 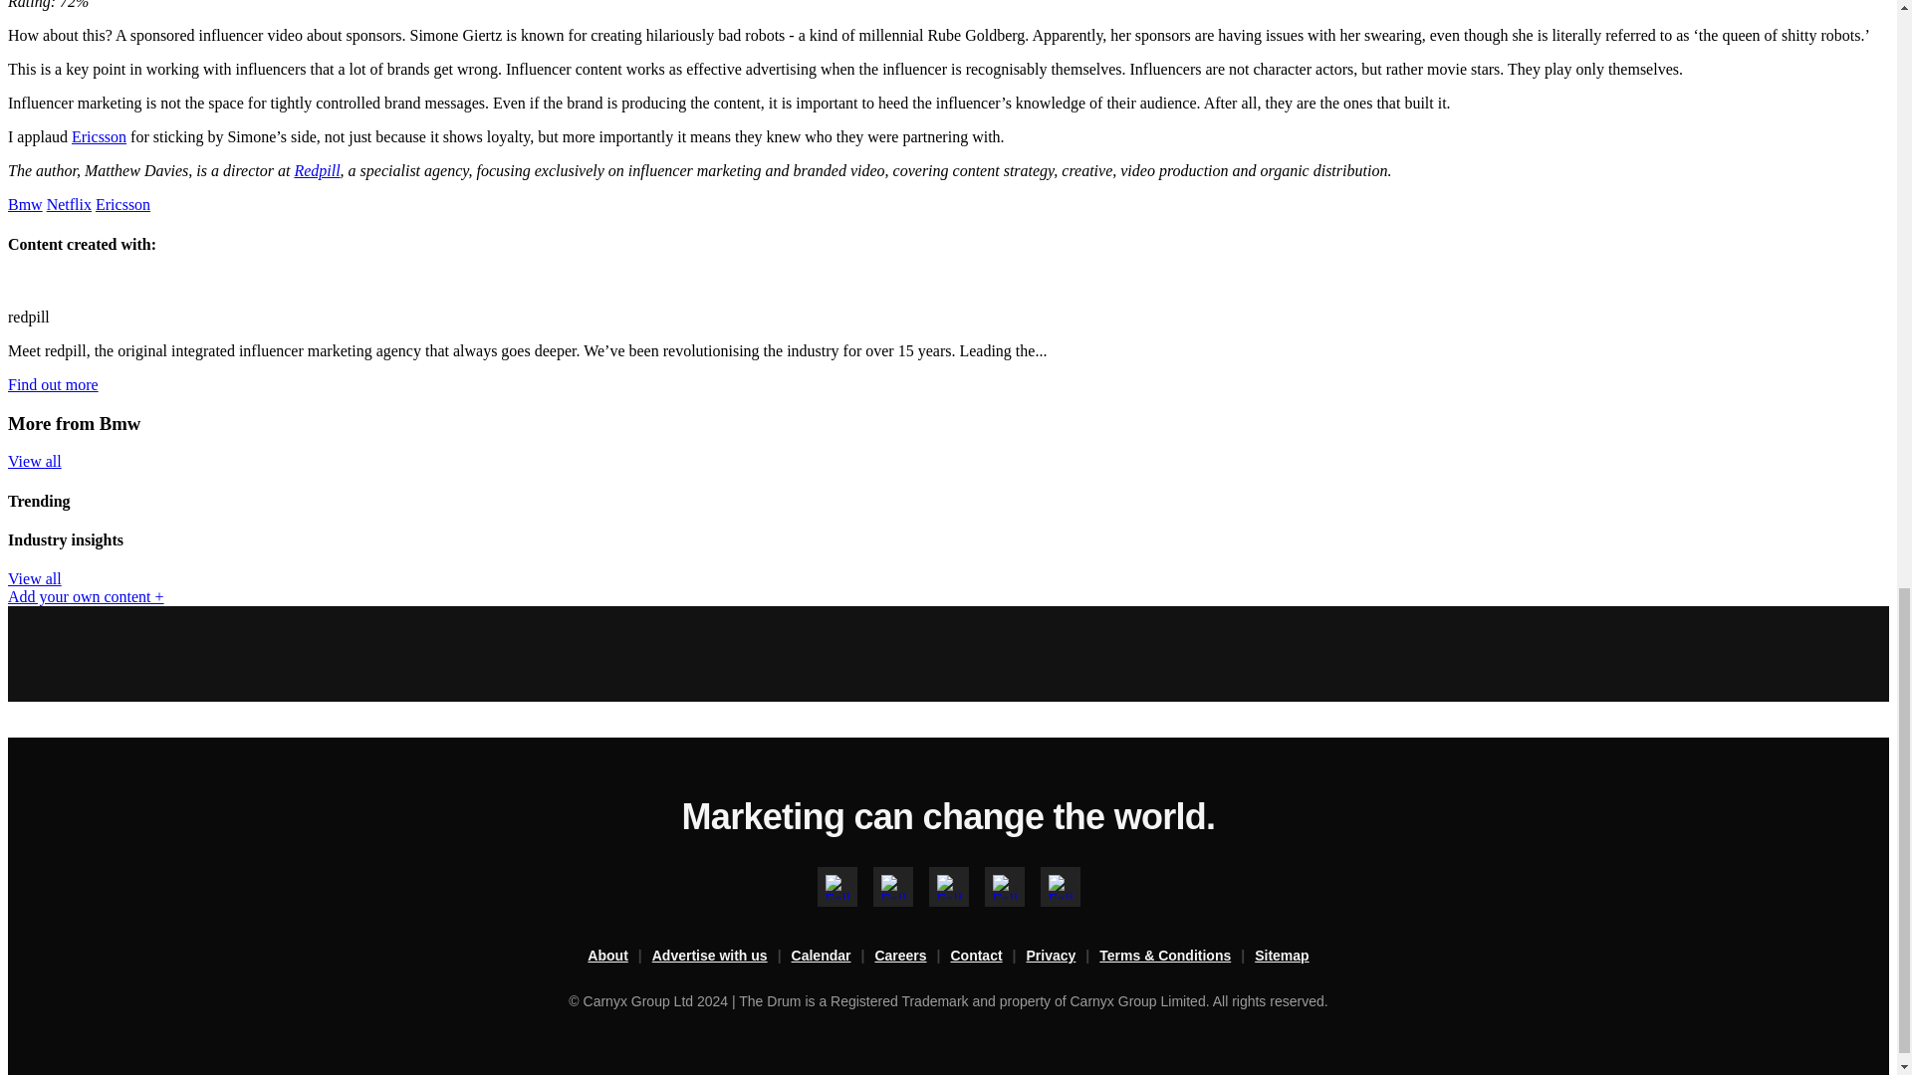 I want to click on Bmw, so click(x=24, y=203).